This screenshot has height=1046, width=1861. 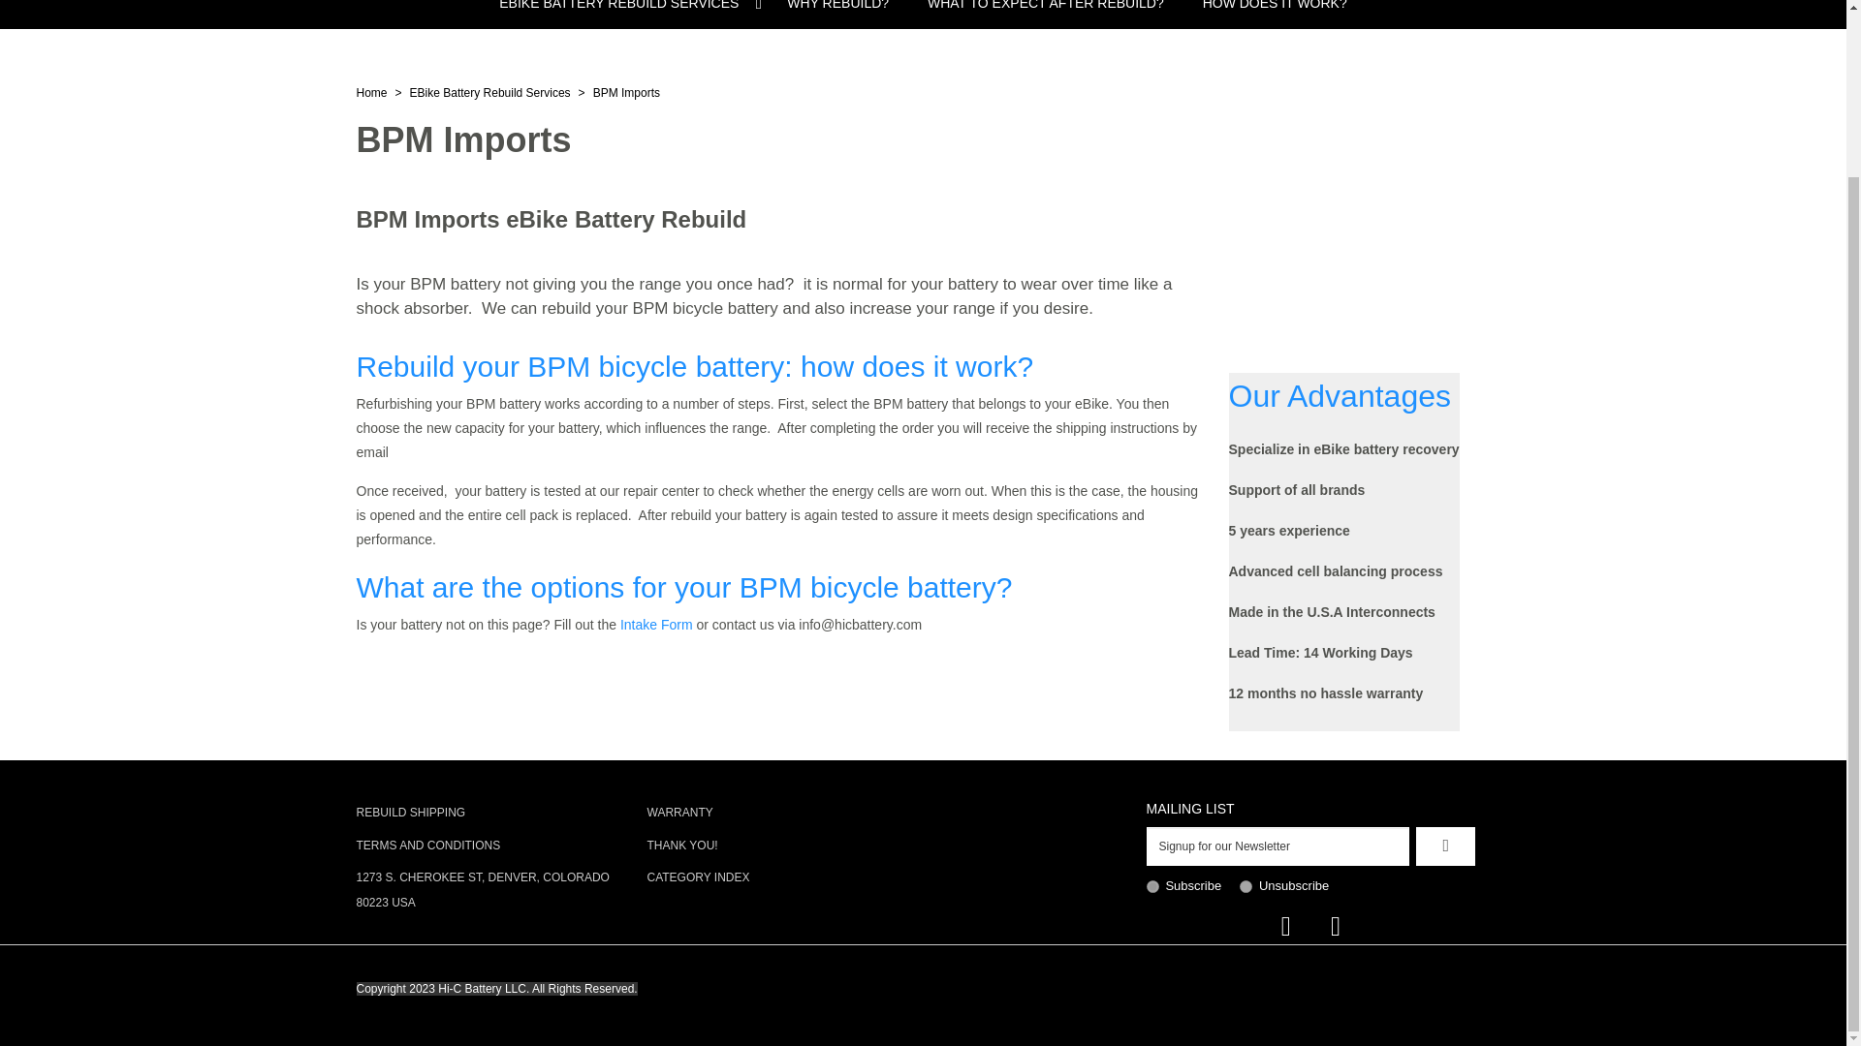 What do you see at coordinates (1246, 887) in the screenshot?
I see `0` at bounding box center [1246, 887].